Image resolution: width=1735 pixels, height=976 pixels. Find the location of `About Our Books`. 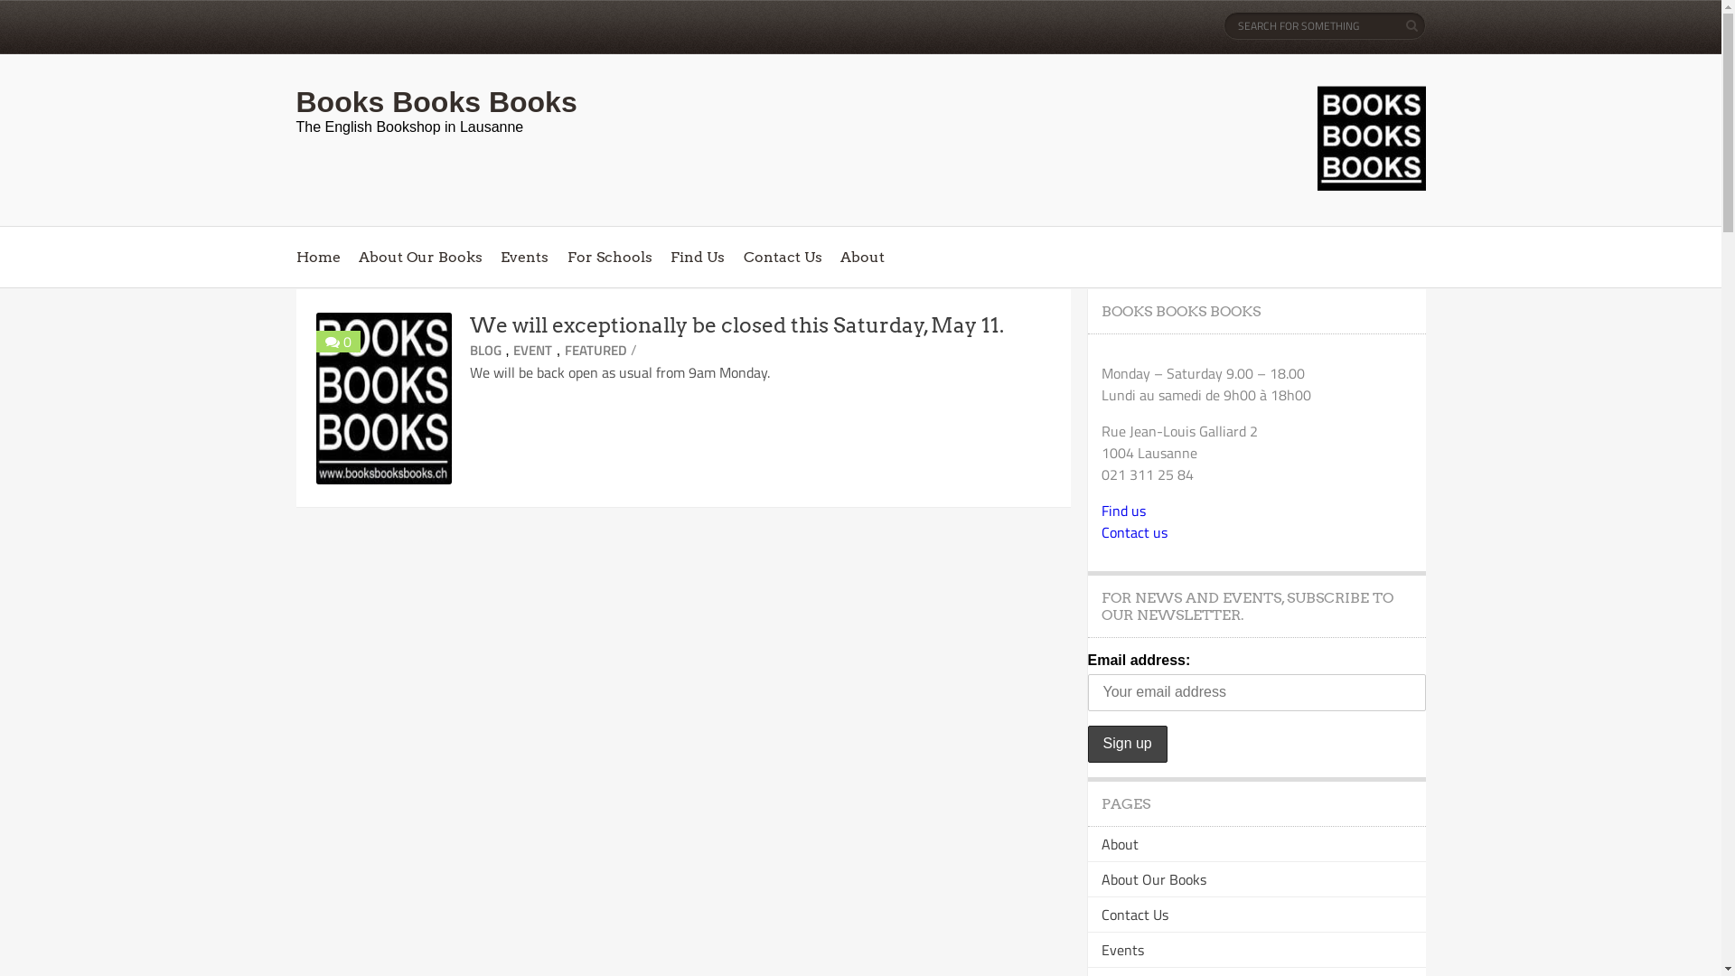

About Our Books is located at coordinates (421, 257).